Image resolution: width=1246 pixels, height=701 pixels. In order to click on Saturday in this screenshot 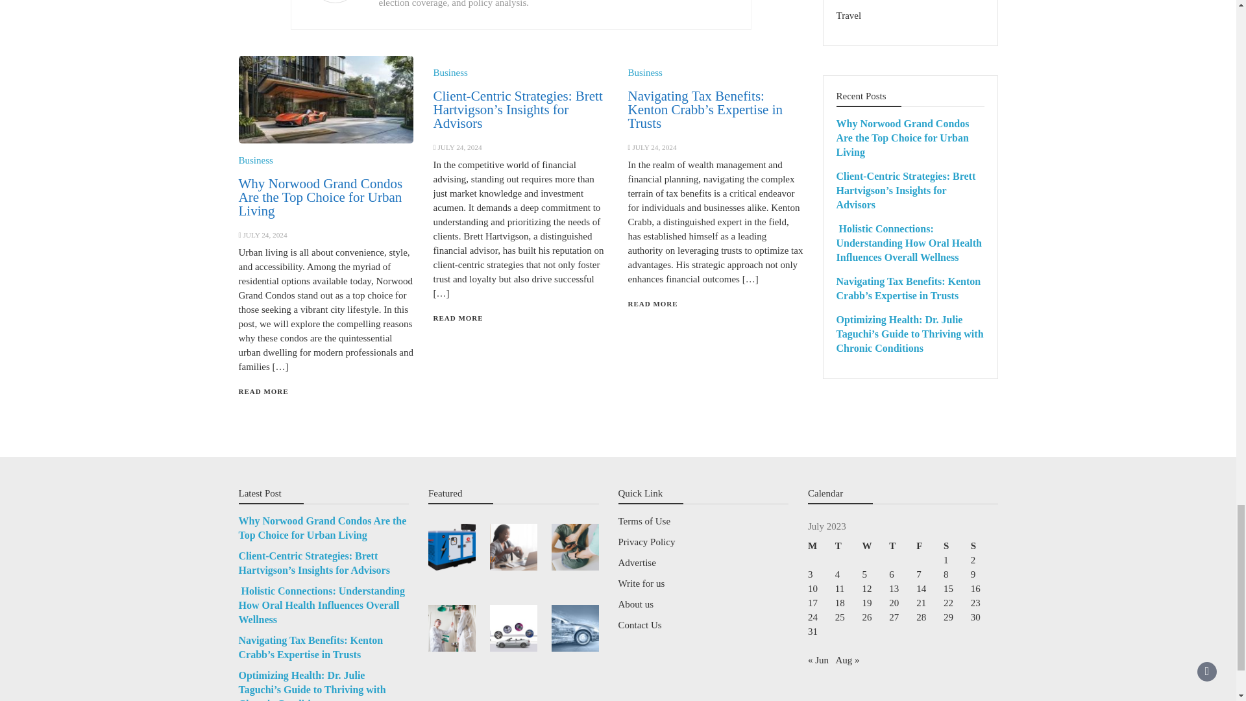, I will do `click(957, 546)`.